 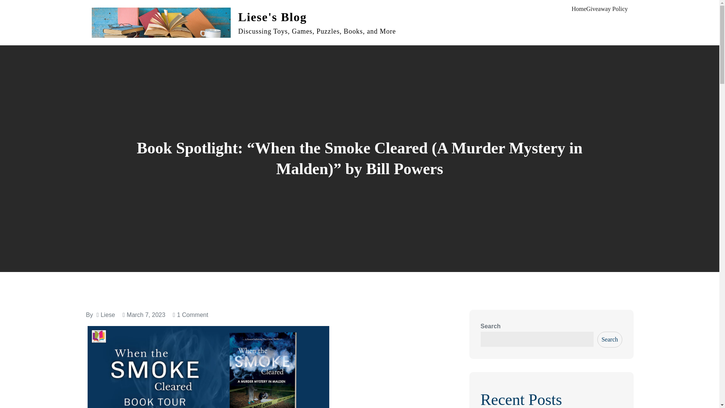 I want to click on Search, so click(x=609, y=340).